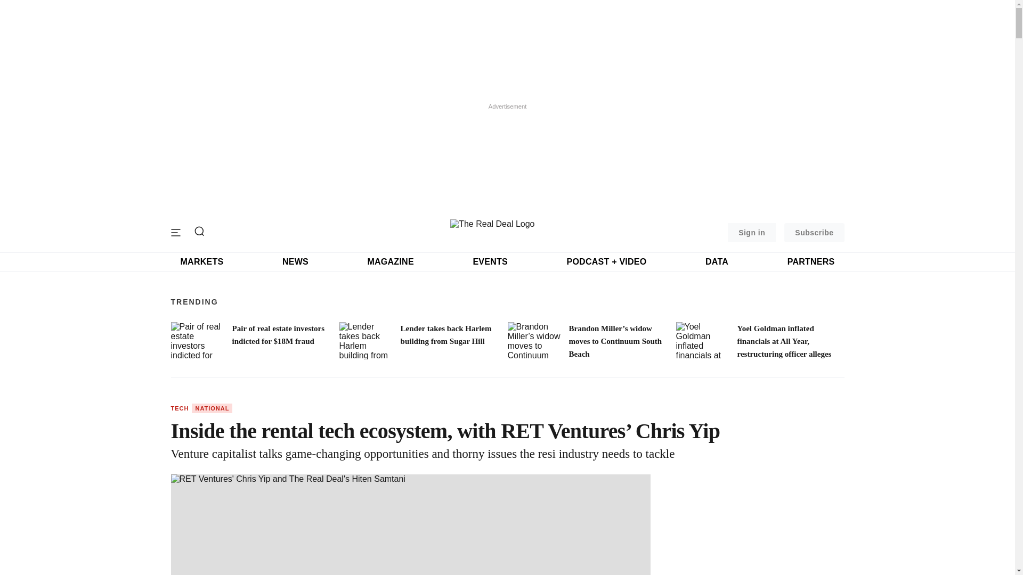 The image size is (1023, 575). I want to click on Sign in, so click(751, 232).